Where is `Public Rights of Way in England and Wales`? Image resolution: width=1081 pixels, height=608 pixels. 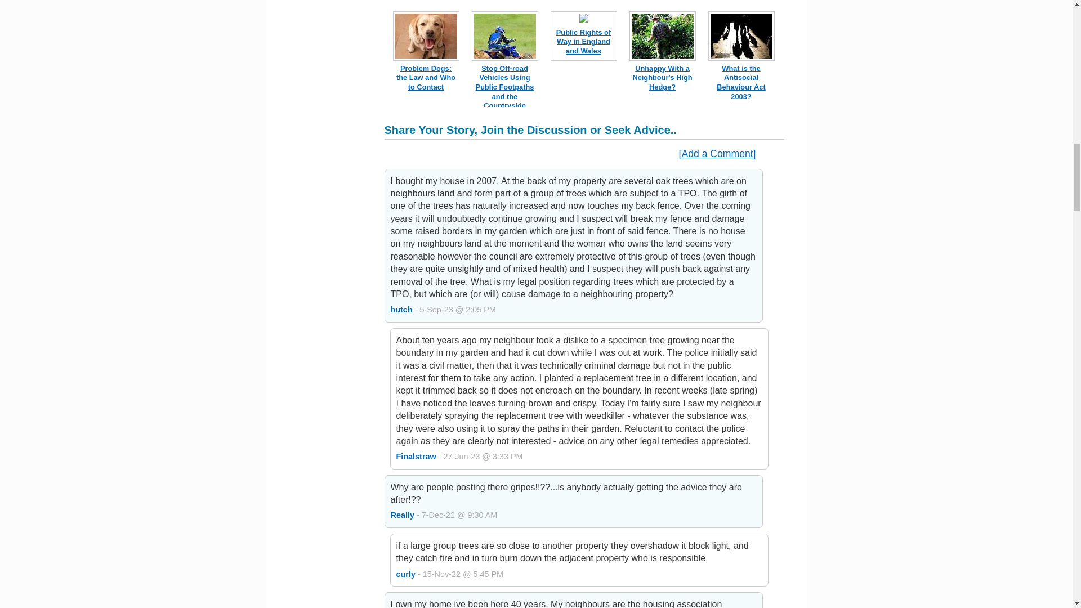
Public Rights of Way in England and Wales is located at coordinates (583, 42).